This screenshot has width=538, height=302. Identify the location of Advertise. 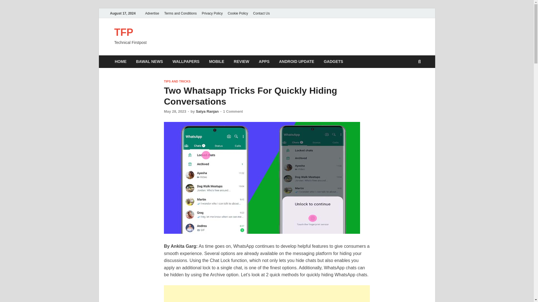
(152, 13).